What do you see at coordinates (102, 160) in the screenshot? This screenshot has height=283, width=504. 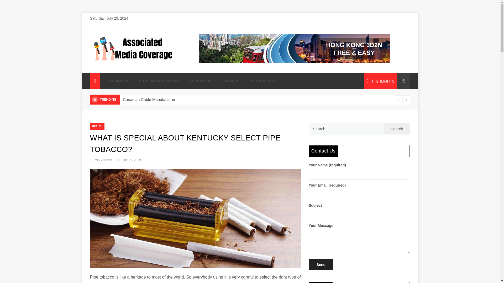 I see `Emil Gutierrez` at bounding box center [102, 160].